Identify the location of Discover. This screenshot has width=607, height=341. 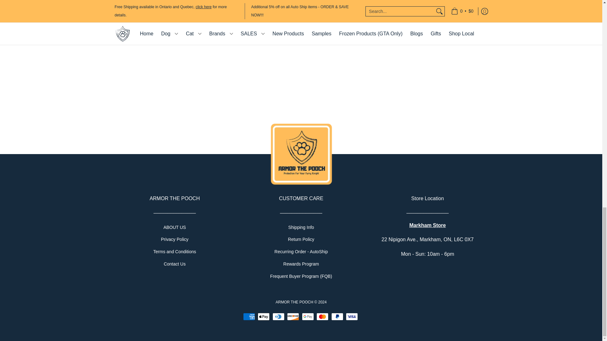
(293, 317).